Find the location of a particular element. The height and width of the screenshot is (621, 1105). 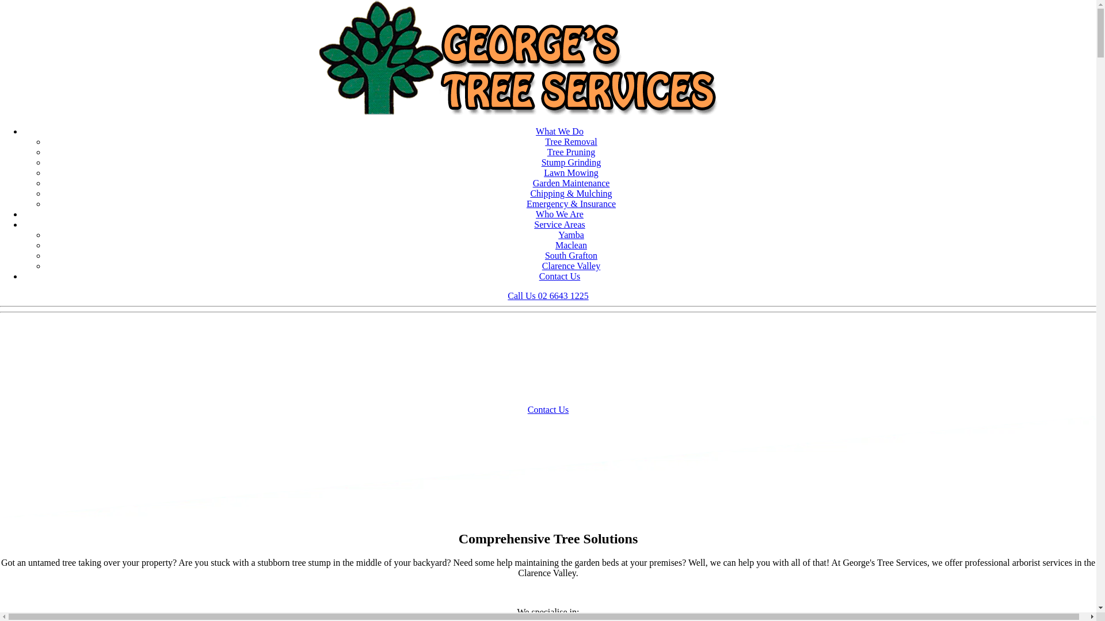

Contact Us is located at coordinates (560, 276).